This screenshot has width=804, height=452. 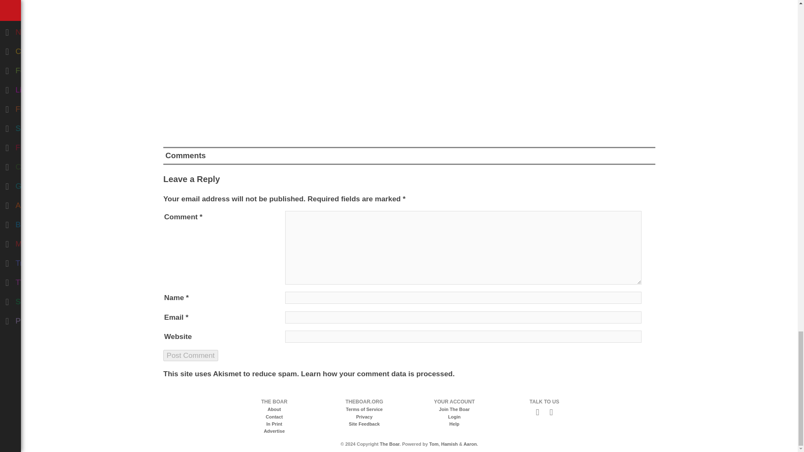 What do you see at coordinates (274, 409) in the screenshot?
I see `About` at bounding box center [274, 409].